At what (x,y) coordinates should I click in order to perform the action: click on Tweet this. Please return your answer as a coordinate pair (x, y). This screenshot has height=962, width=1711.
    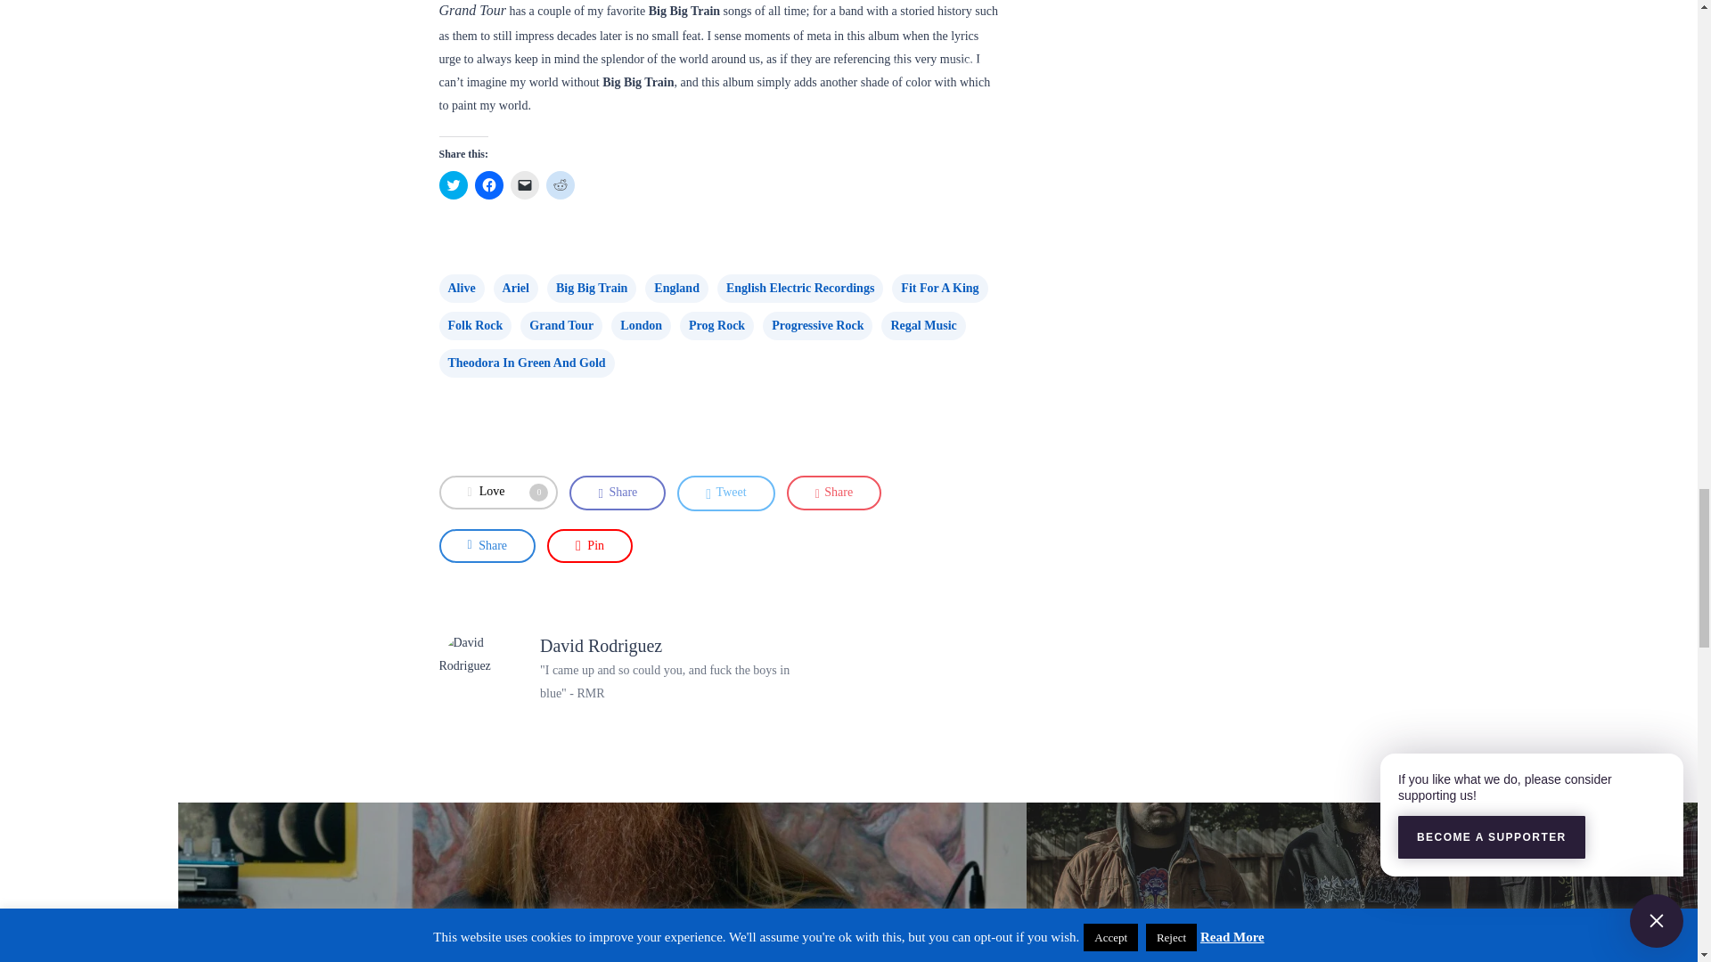
    Looking at the image, I should click on (725, 493).